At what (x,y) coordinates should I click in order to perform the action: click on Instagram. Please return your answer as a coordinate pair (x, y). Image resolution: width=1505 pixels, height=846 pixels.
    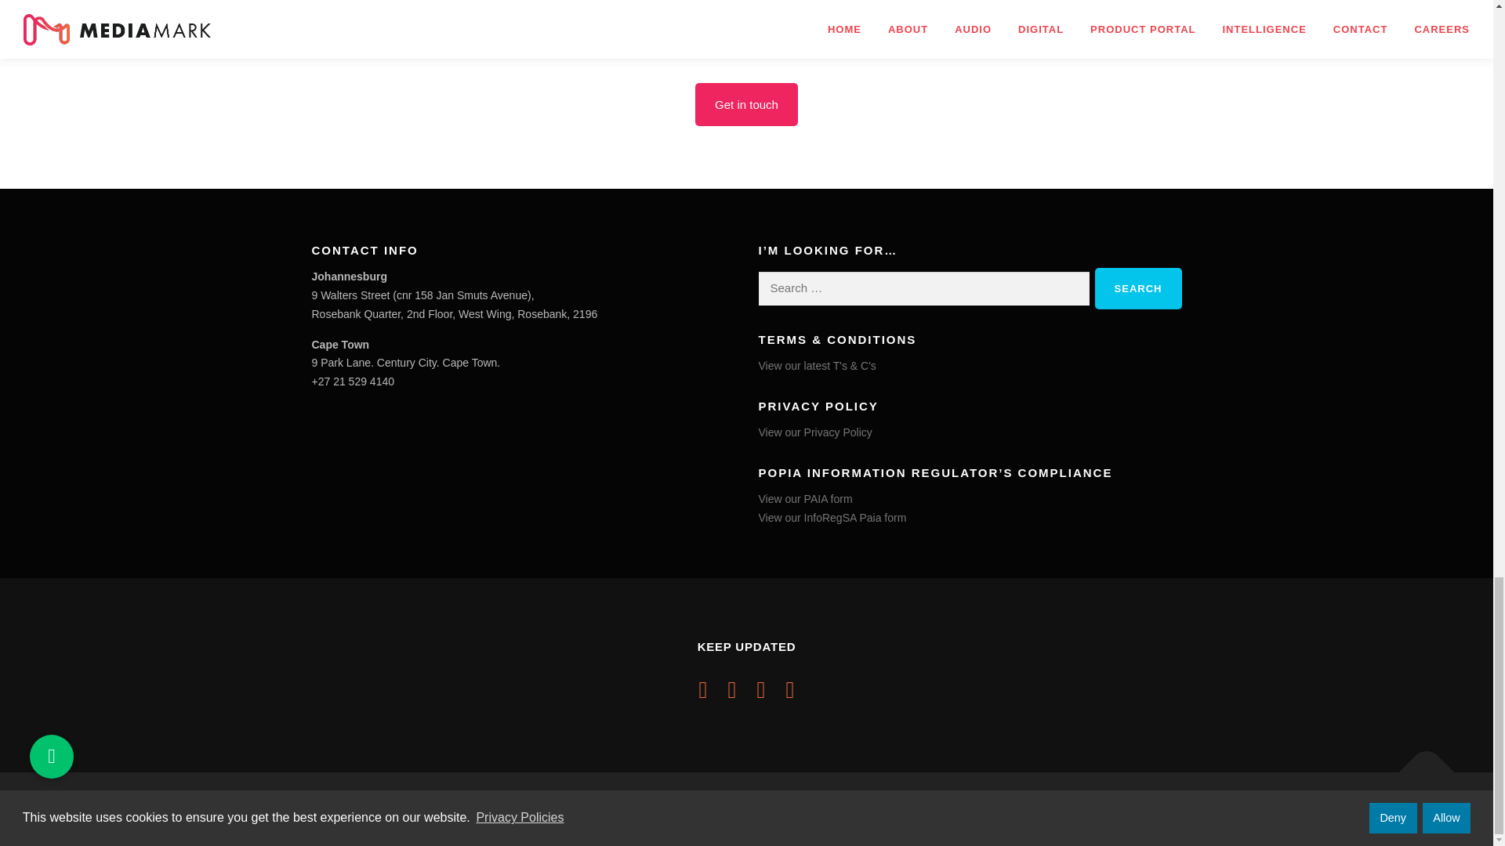
    Looking at the image, I should click on (761, 689).